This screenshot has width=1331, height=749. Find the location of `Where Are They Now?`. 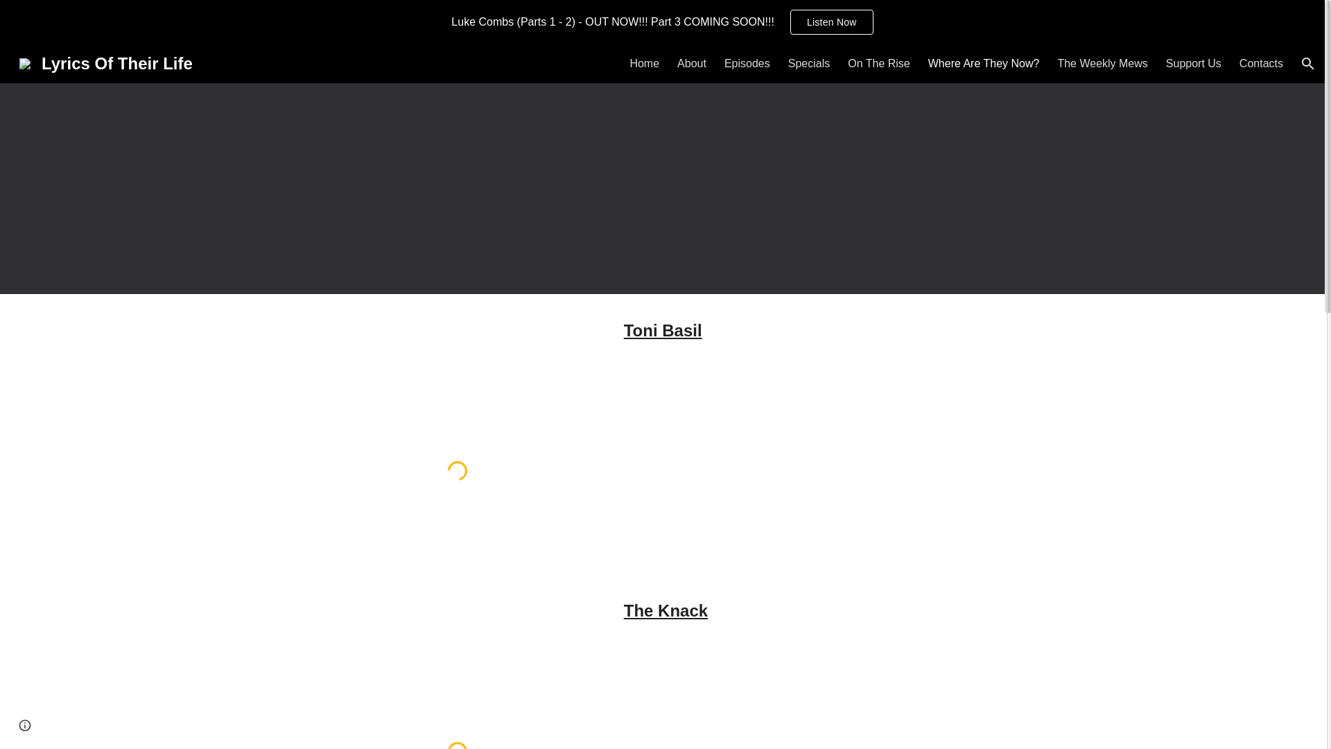

Where Are They Now? is located at coordinates (983, 64).